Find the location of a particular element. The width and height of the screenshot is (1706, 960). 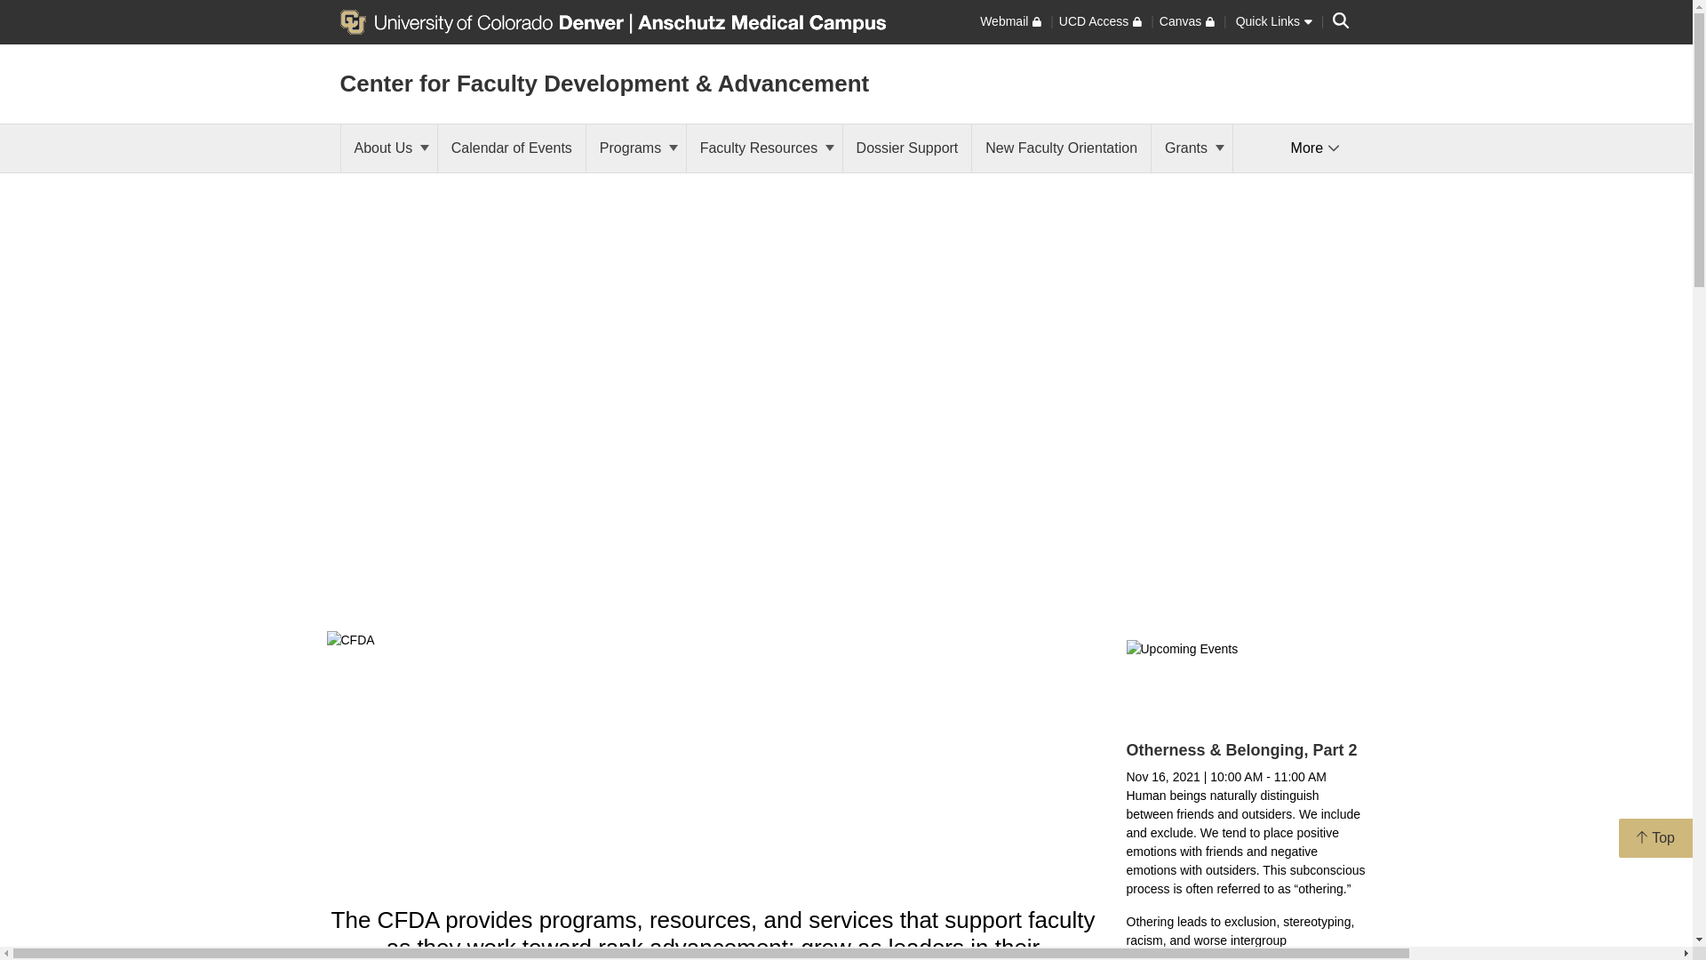

Quick Links is located at coordinates (1273, 21).